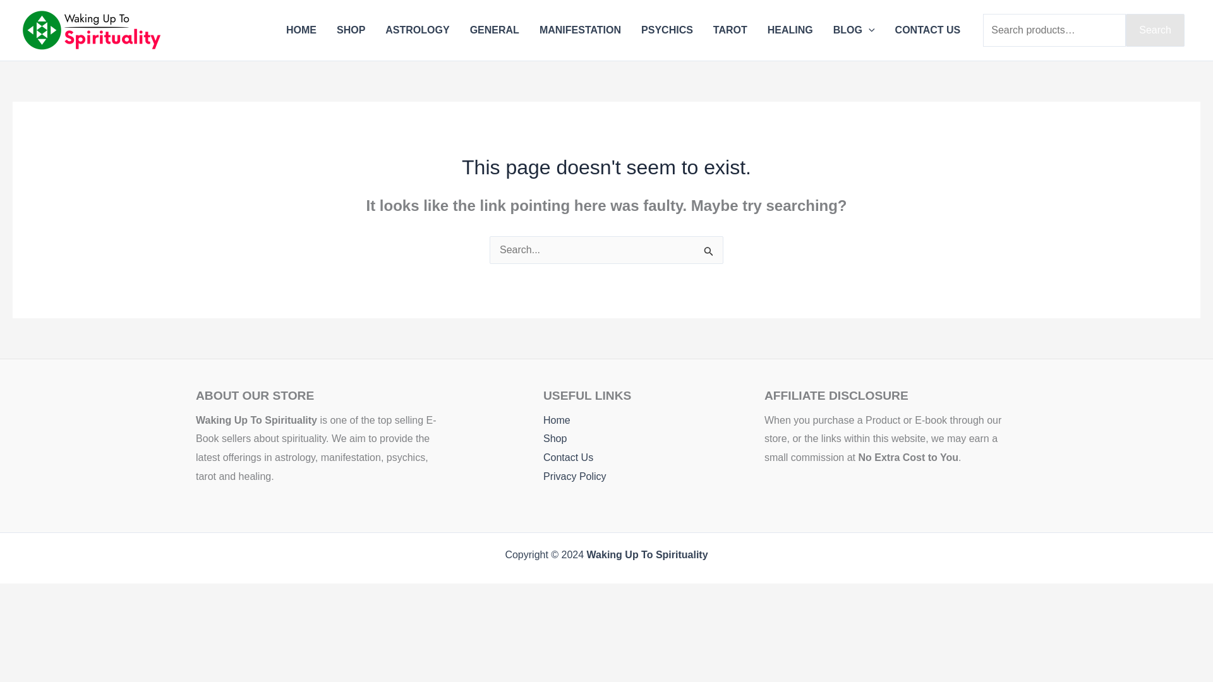 The image size is (1213, 682). I want to click on TAROT, so click(730, 30).